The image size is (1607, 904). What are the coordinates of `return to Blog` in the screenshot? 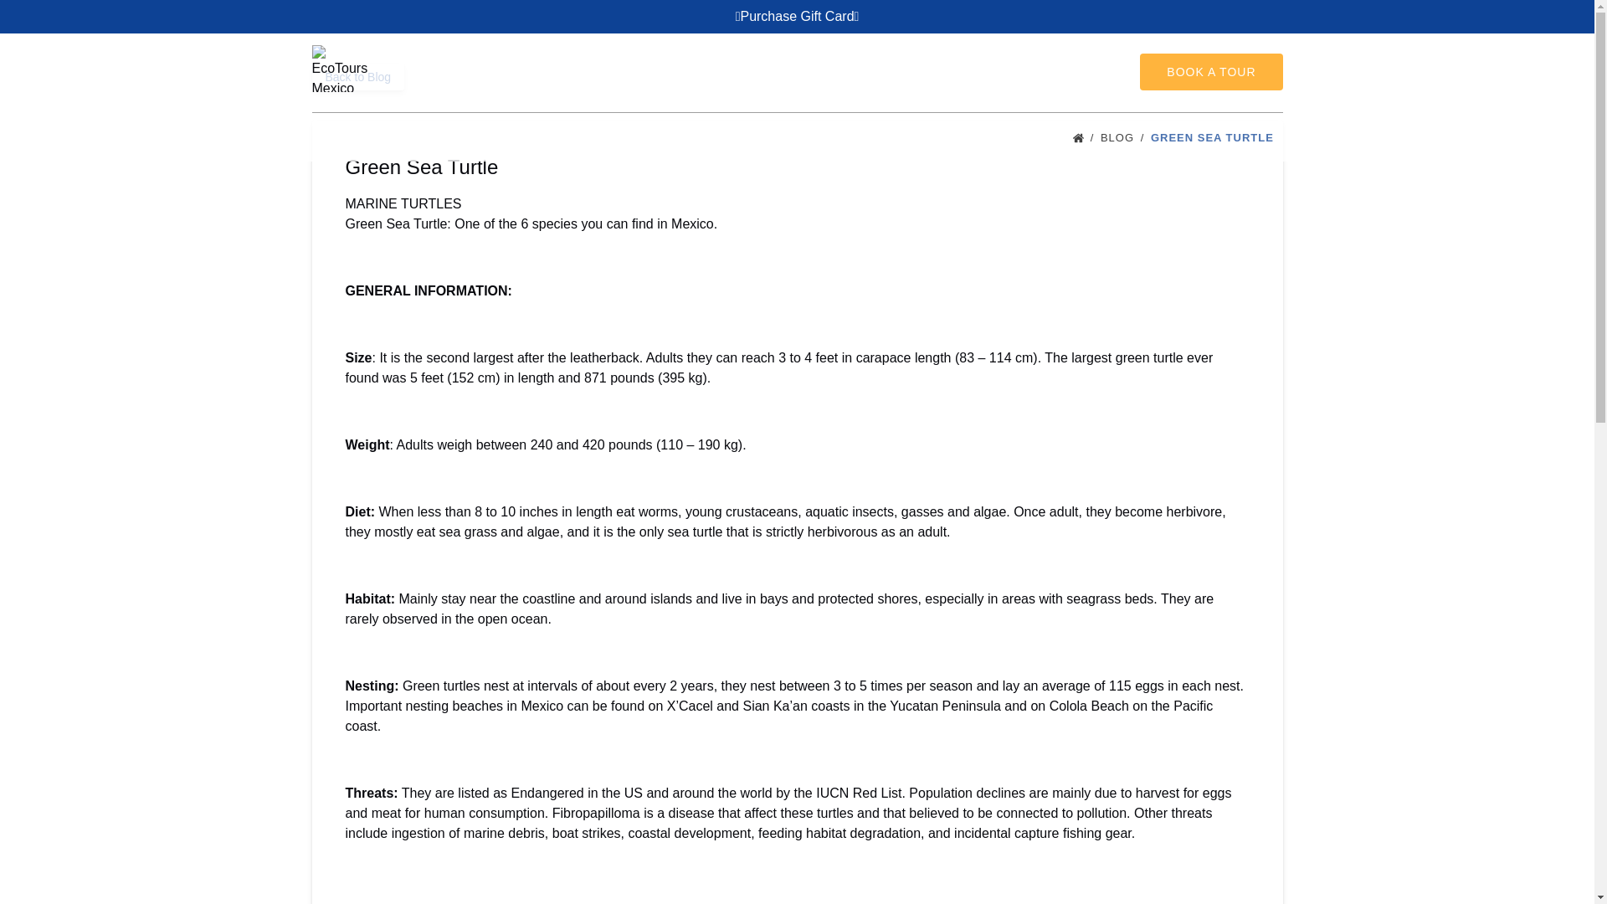 It's located at (358, 77).